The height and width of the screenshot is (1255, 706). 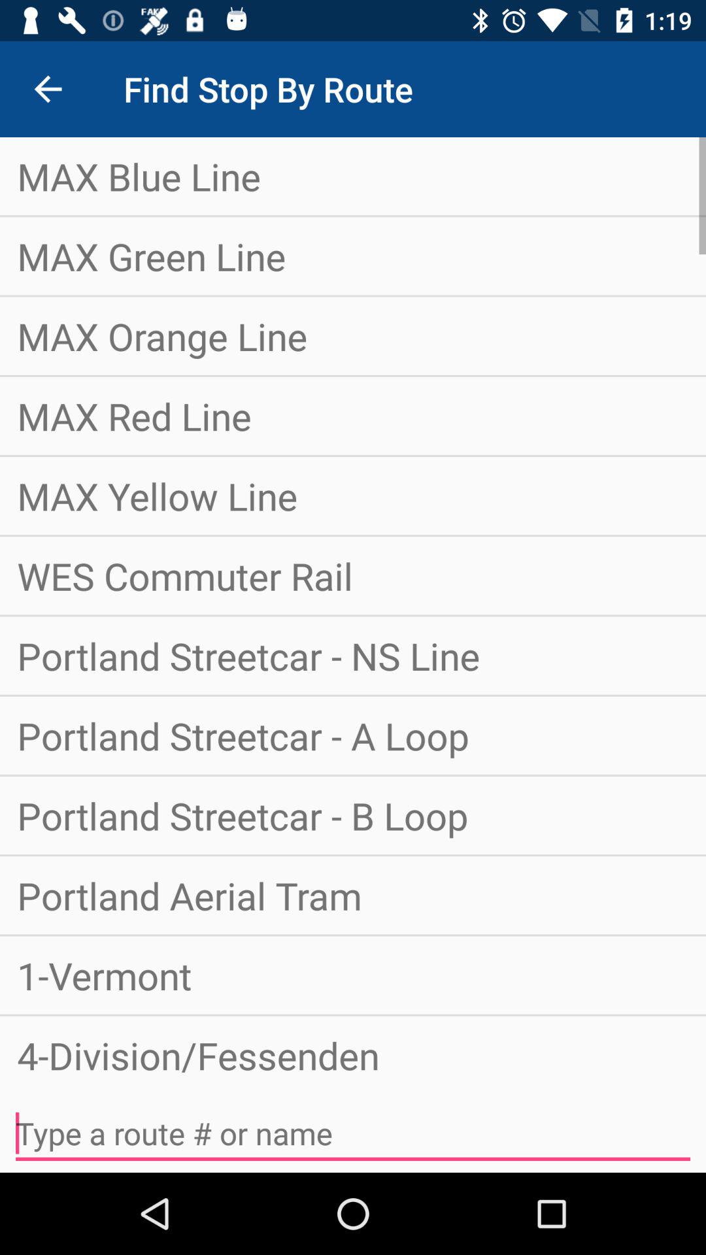 I want to click on launch the icon next to the find stop by item, so click(x=48, y=89).